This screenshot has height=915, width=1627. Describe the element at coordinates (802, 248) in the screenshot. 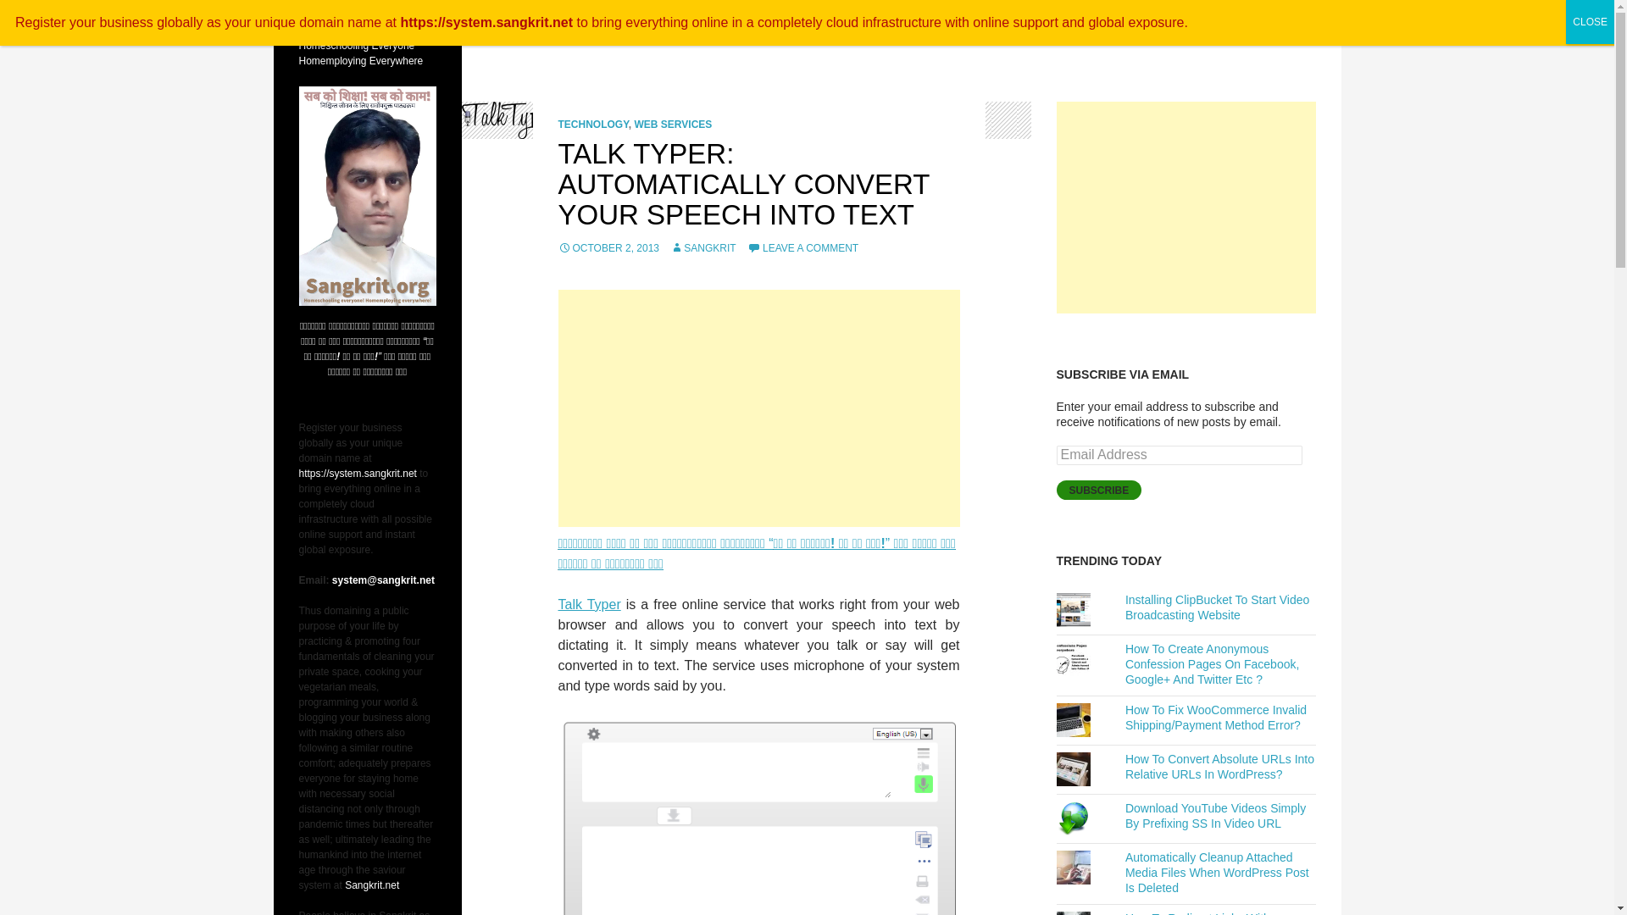

I see `LEAVE A COMMENT` at that location.